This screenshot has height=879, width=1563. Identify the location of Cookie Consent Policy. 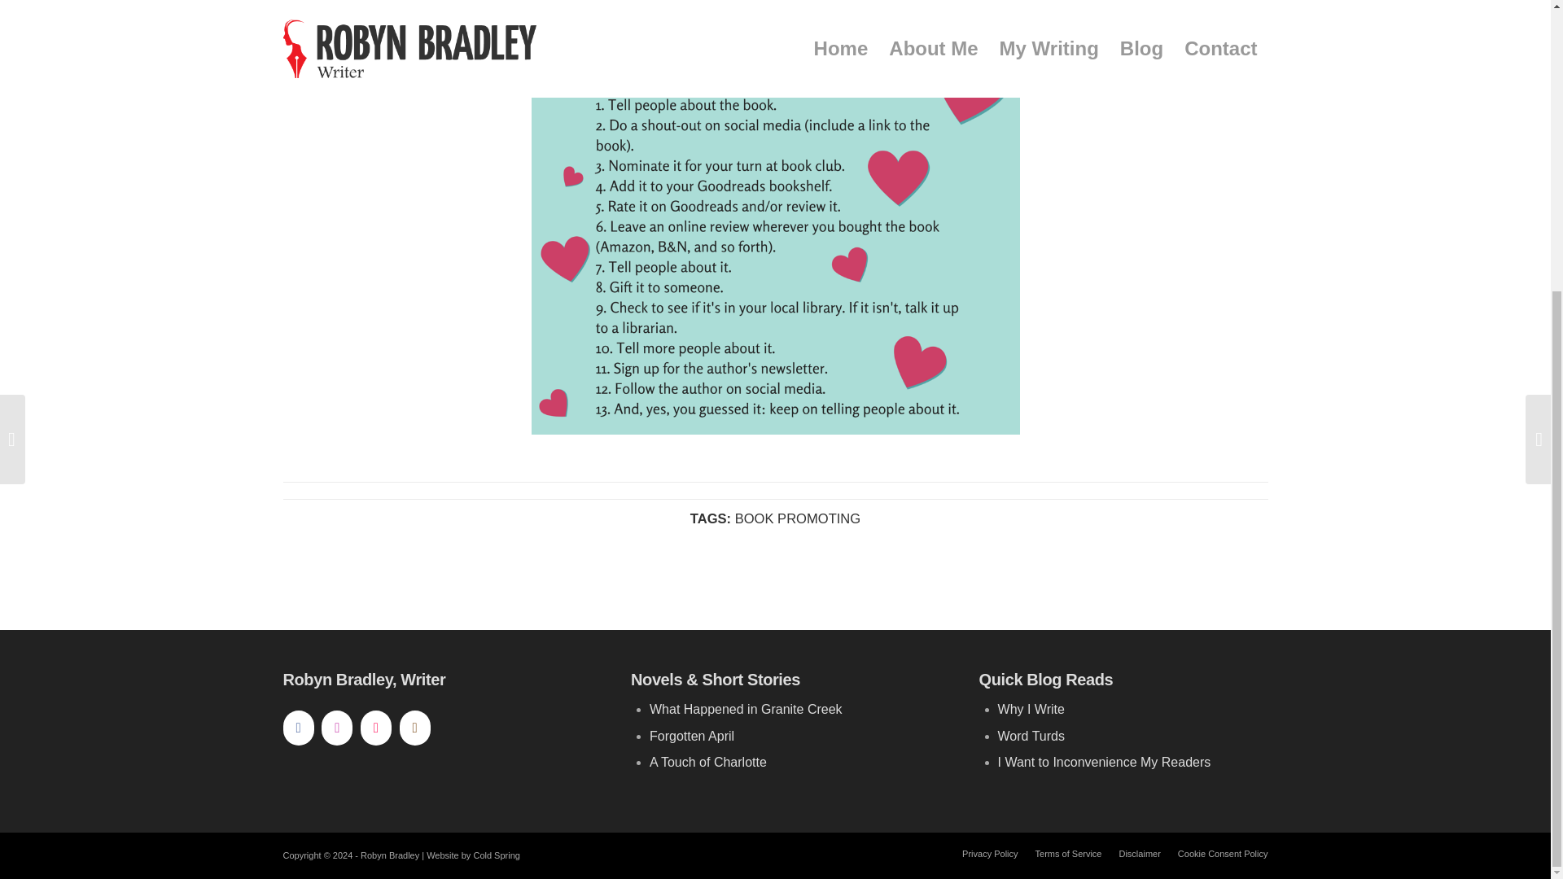
(1223, 854).